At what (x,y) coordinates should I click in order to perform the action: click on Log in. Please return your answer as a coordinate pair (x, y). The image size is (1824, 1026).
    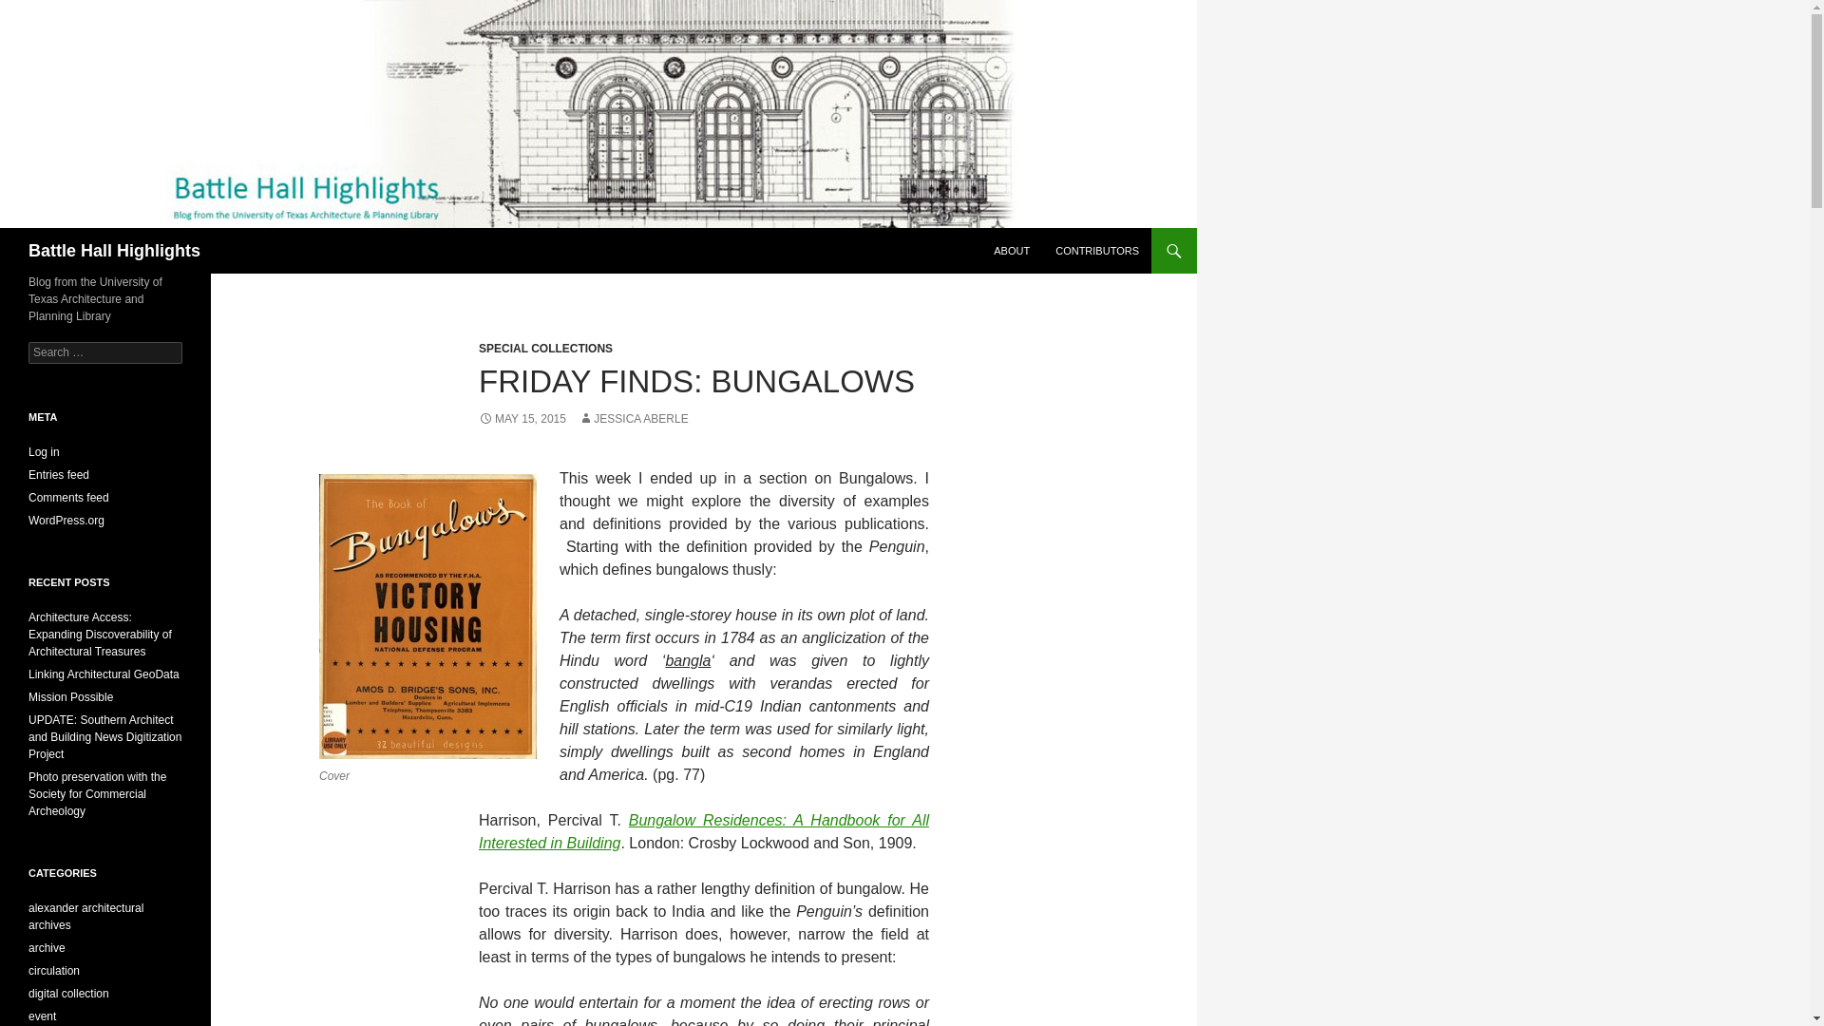
    Looking at the image, I should click on (44, 451).